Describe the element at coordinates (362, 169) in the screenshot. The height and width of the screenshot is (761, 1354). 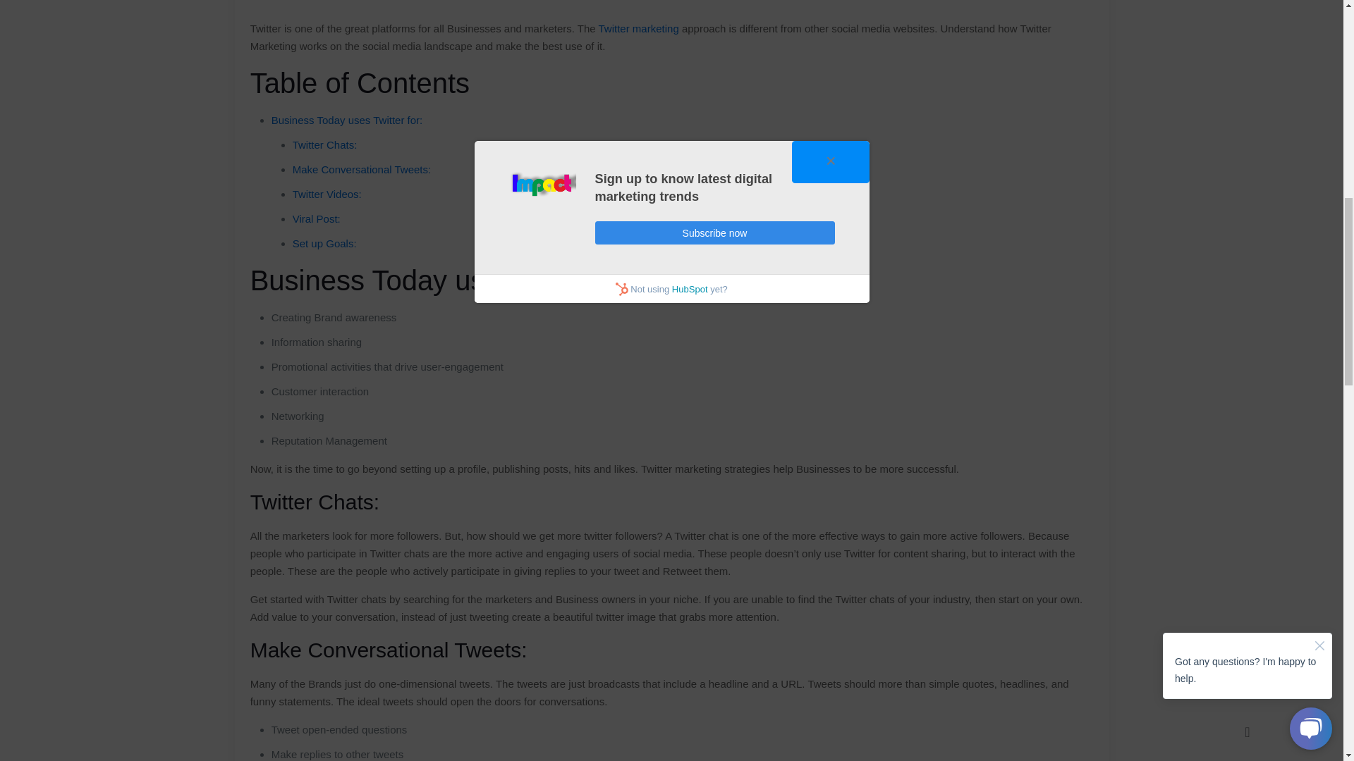
I see `Make Conversational Tweets:` at that location.